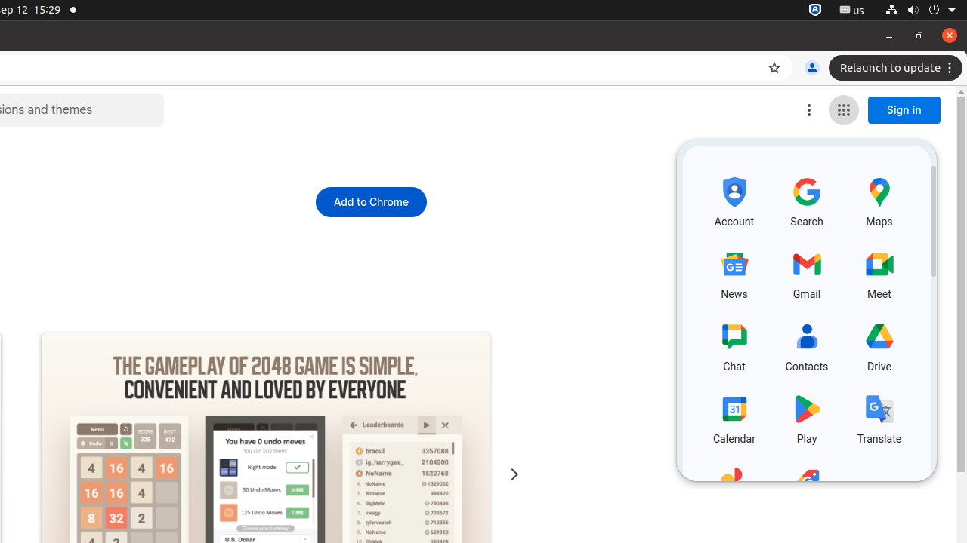 Image resolution: width=967 pixels, height=543 pixels. What do you see at coordinates (371, 202) in the screenshot?
I see `Add to Chrome` at bounding box center [371, 202].